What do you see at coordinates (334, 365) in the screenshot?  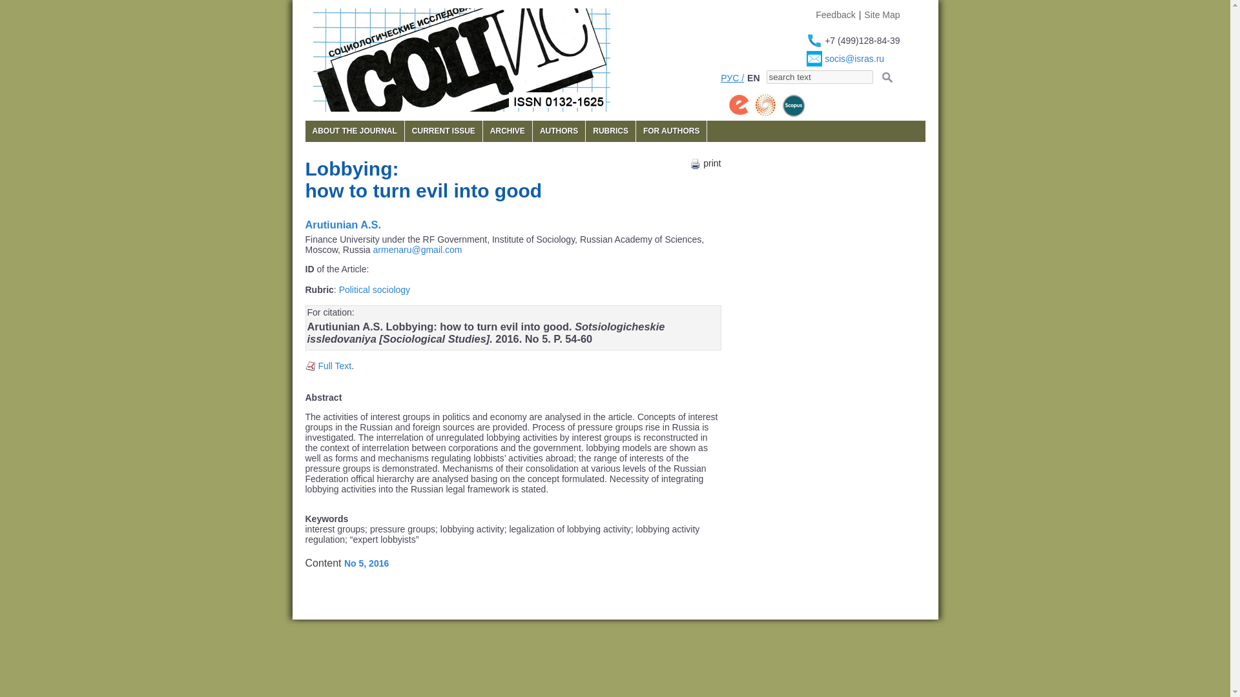 I see `download free` at bounding box center [334, 365].